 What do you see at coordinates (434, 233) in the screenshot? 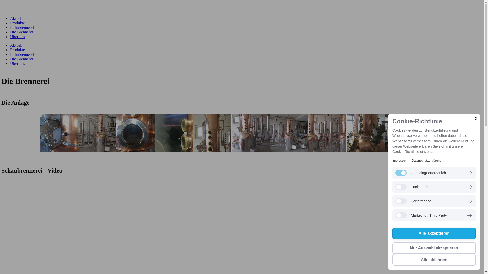
I see `Alle akzeptieren` at bounding box center [434, 233].